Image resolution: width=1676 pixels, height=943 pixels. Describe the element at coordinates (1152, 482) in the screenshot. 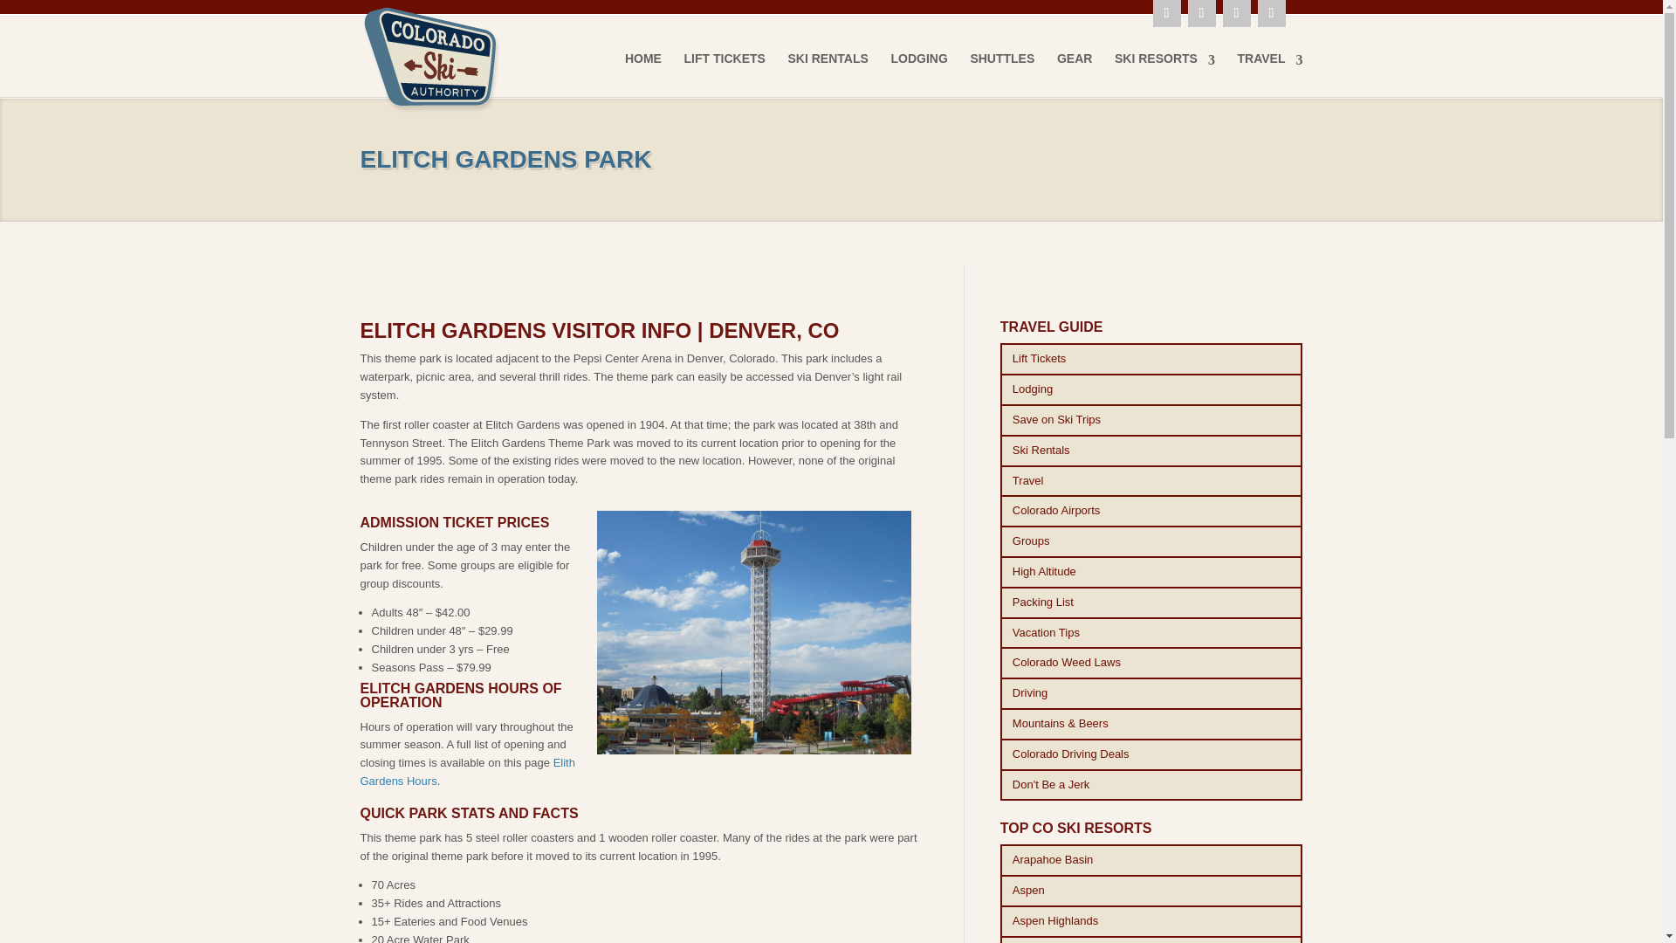

I see `Travel` at that location.